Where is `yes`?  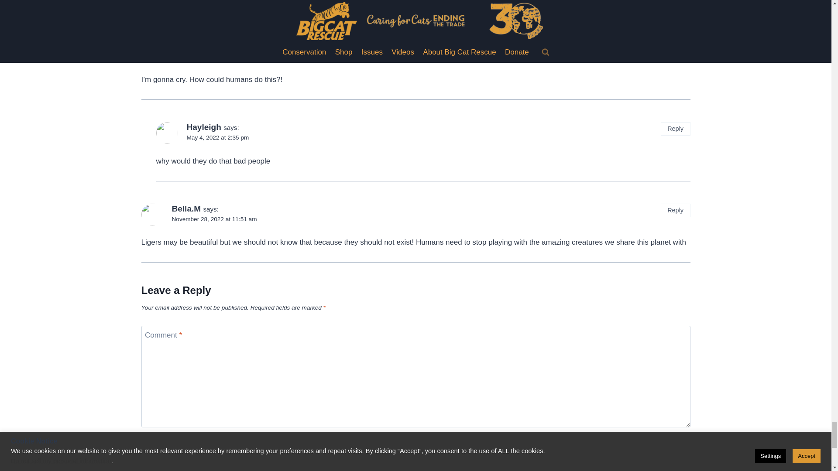
yes is located at coordinates (602, 459).